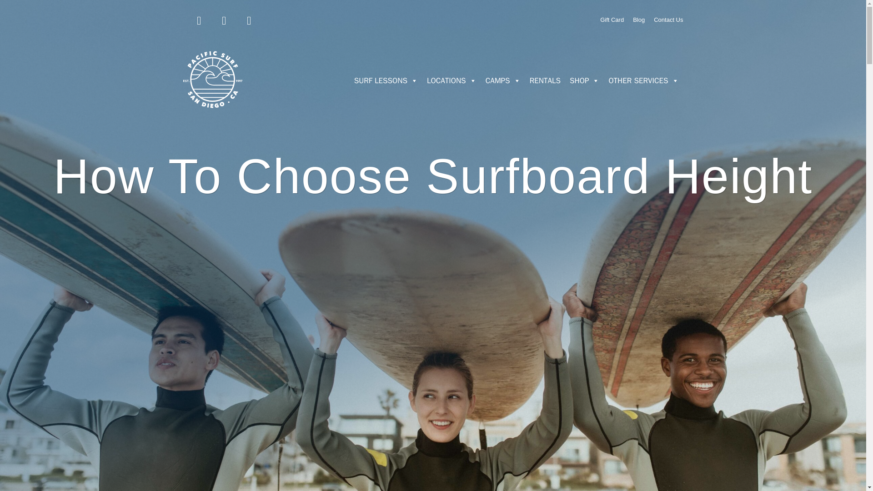 This screenshot has height=491, width=873. Describe the element at coordinates (668, 19) in the screenshot. I see `Contact Us` at that location.